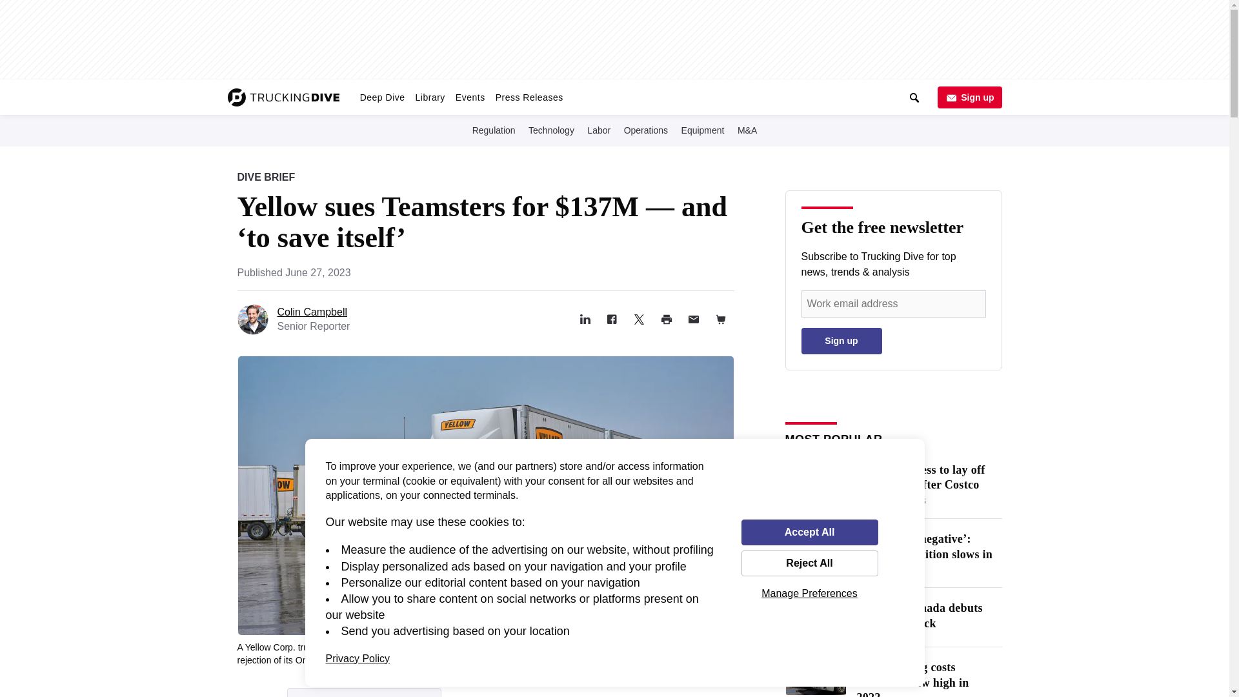 Image resolution: width=1239 pixels, height=697 pixels. Describe the element at coordinates (809, 532) in the screenshot. I see `Accept All` at that location.